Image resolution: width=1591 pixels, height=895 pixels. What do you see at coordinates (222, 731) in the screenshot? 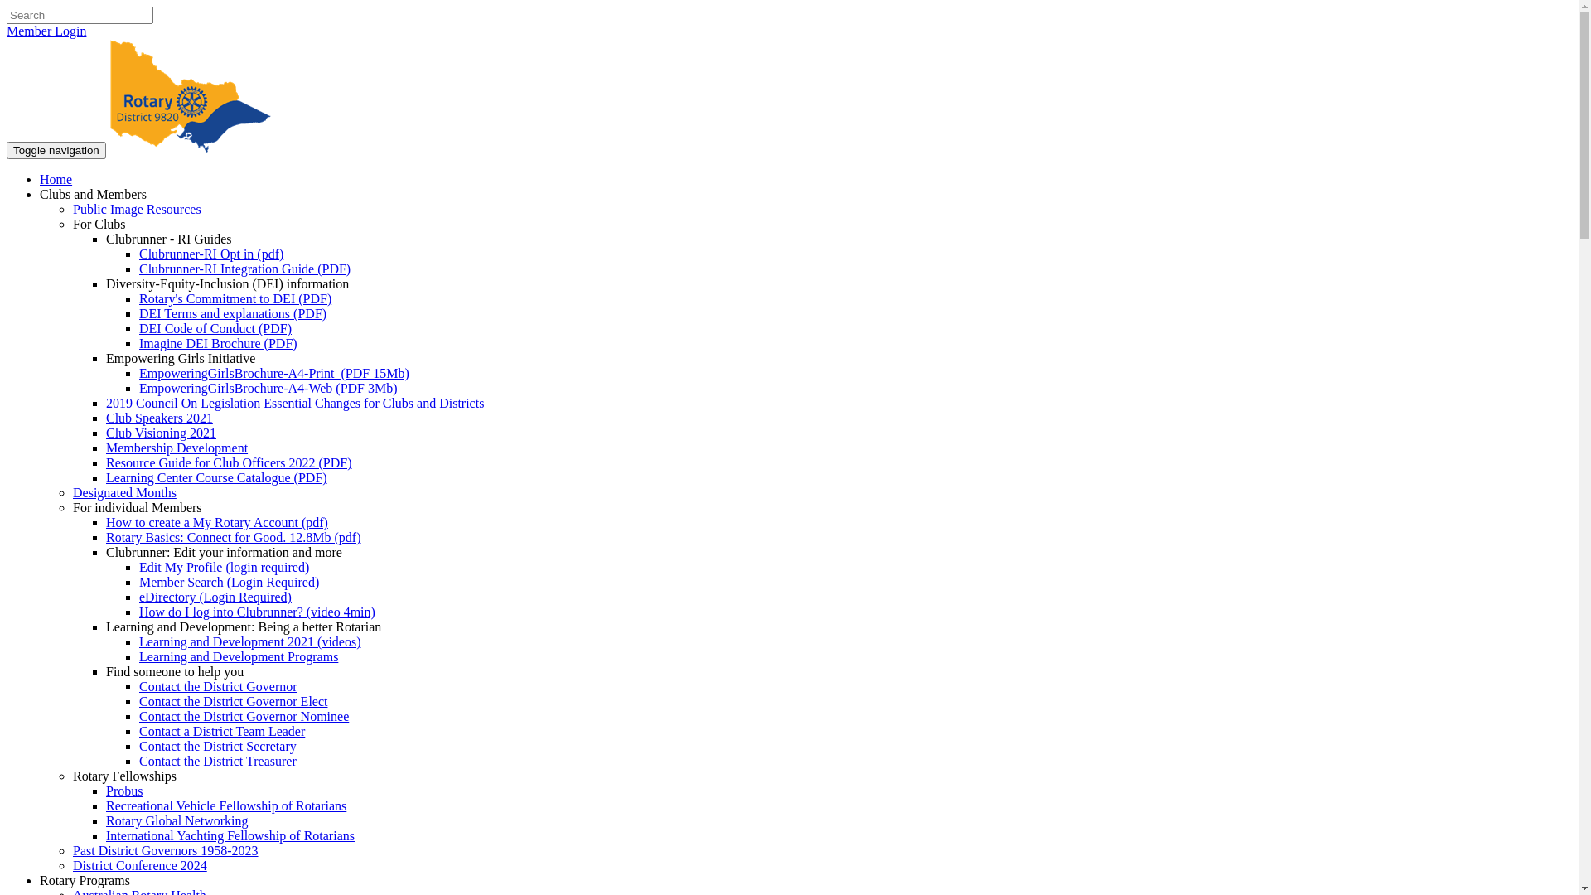
I see `Contact a District Team Leader` at bounding box center [222, 731].